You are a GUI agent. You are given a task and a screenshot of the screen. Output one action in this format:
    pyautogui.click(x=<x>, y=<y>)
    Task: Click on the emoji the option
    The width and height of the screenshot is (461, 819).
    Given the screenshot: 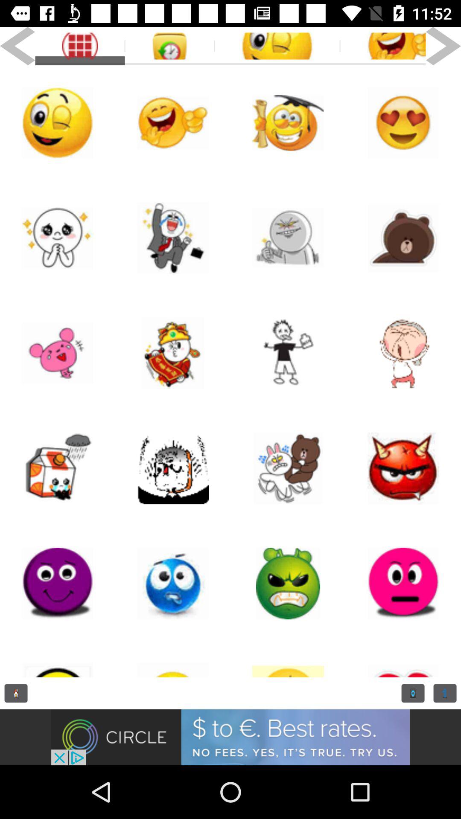 What is the action you would take?
    pyautogui.click(x=288, y=468)
    